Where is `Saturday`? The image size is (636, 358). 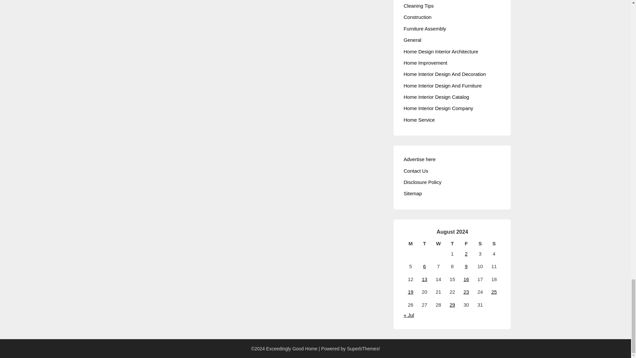 Saturday is located at coordinates (480, 243).